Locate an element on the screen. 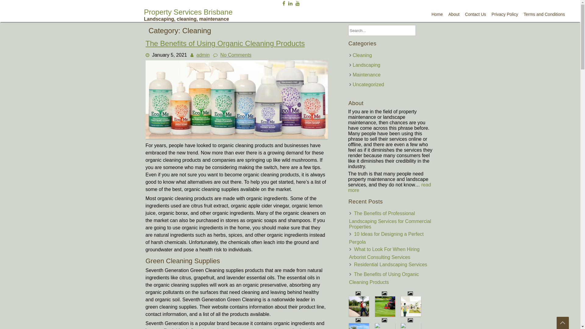  No Comments is located at coordinates (236, 55).